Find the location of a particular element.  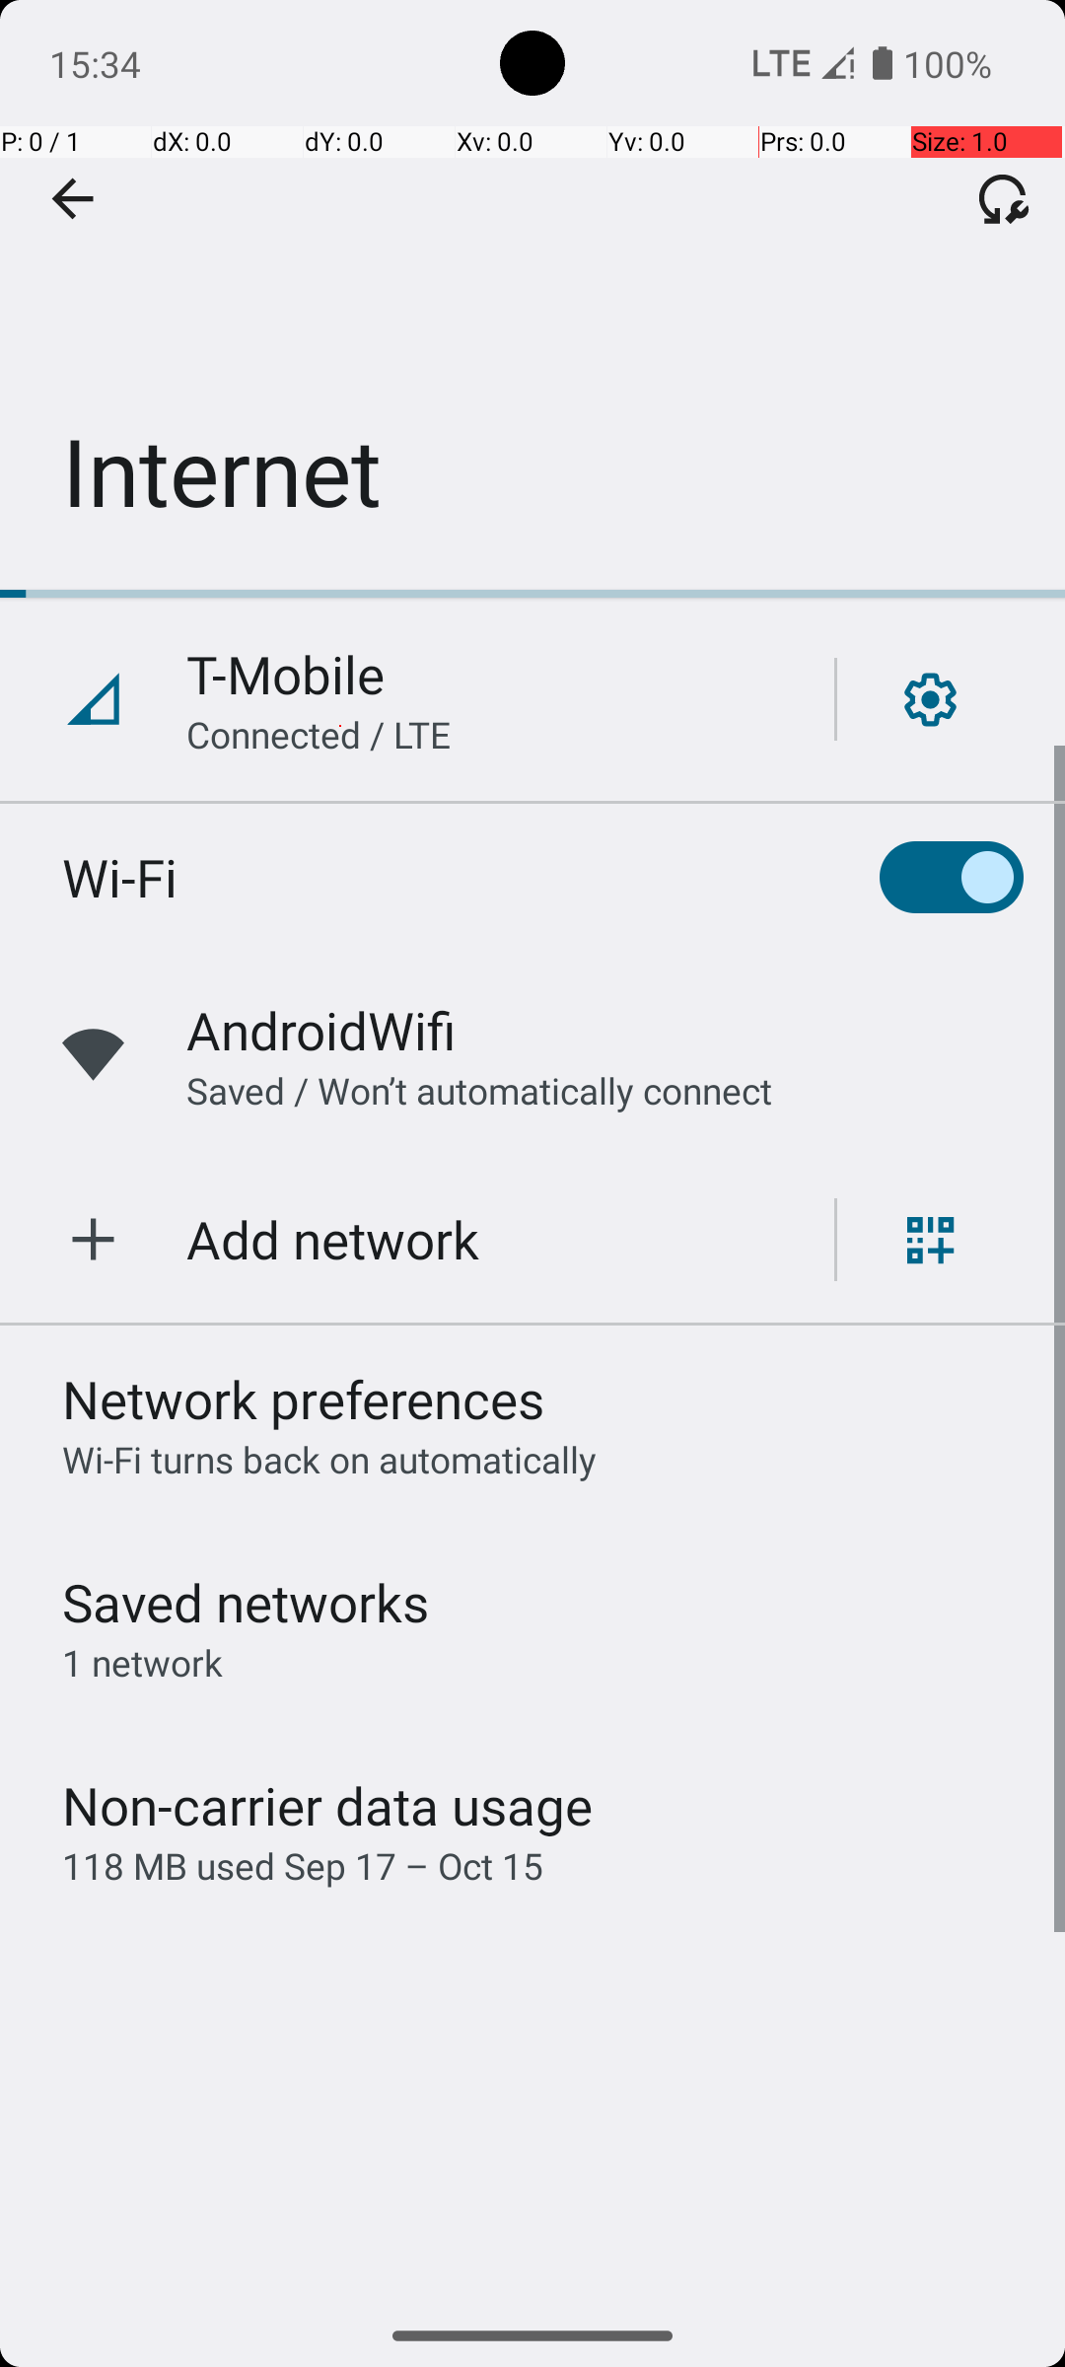

Network preferences is located at coordinates (304, 1399).